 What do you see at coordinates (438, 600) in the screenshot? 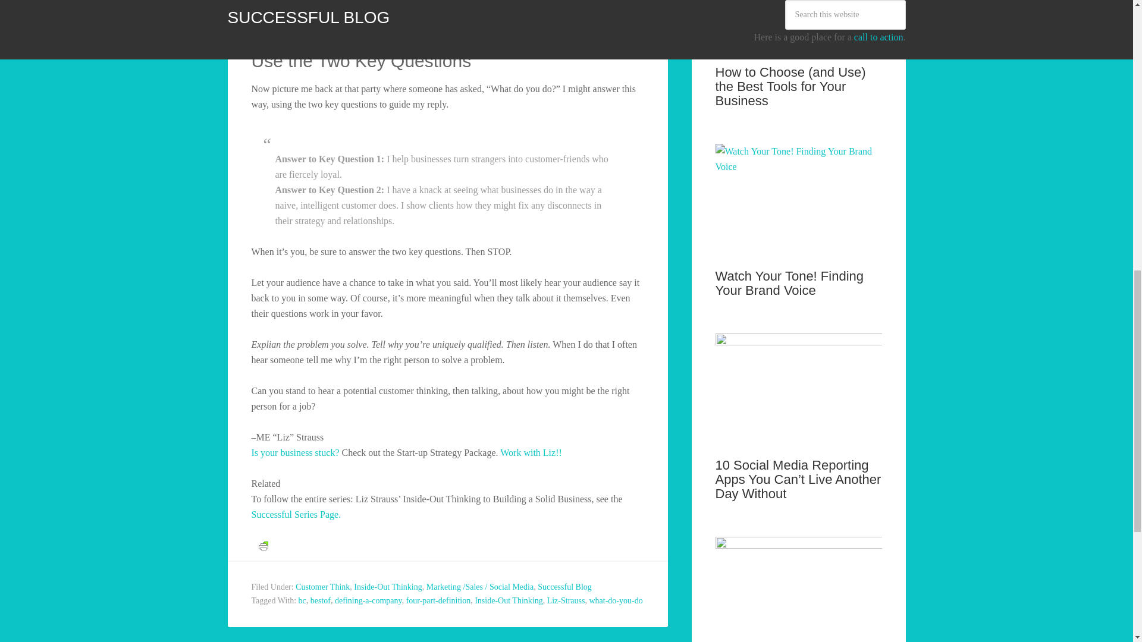
I see `four-part-definition` at bounding box center [438, 600].